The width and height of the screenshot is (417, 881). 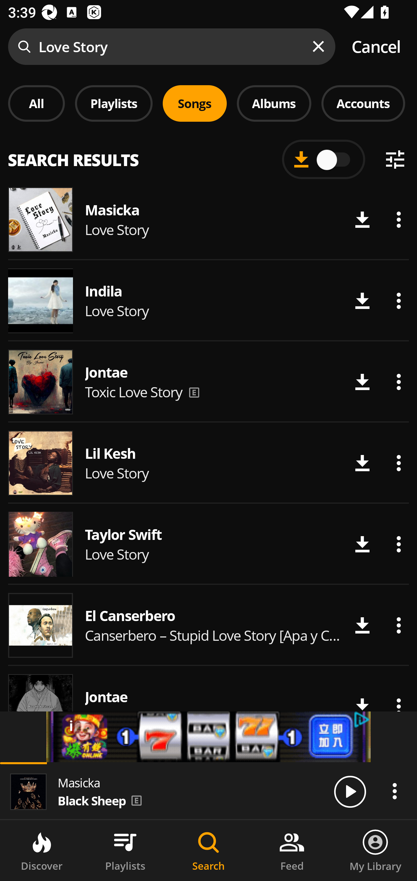 What do you see at coordinates (375, 851) in the screenshot?
I see `My Library` at bounding box center [375, 851].